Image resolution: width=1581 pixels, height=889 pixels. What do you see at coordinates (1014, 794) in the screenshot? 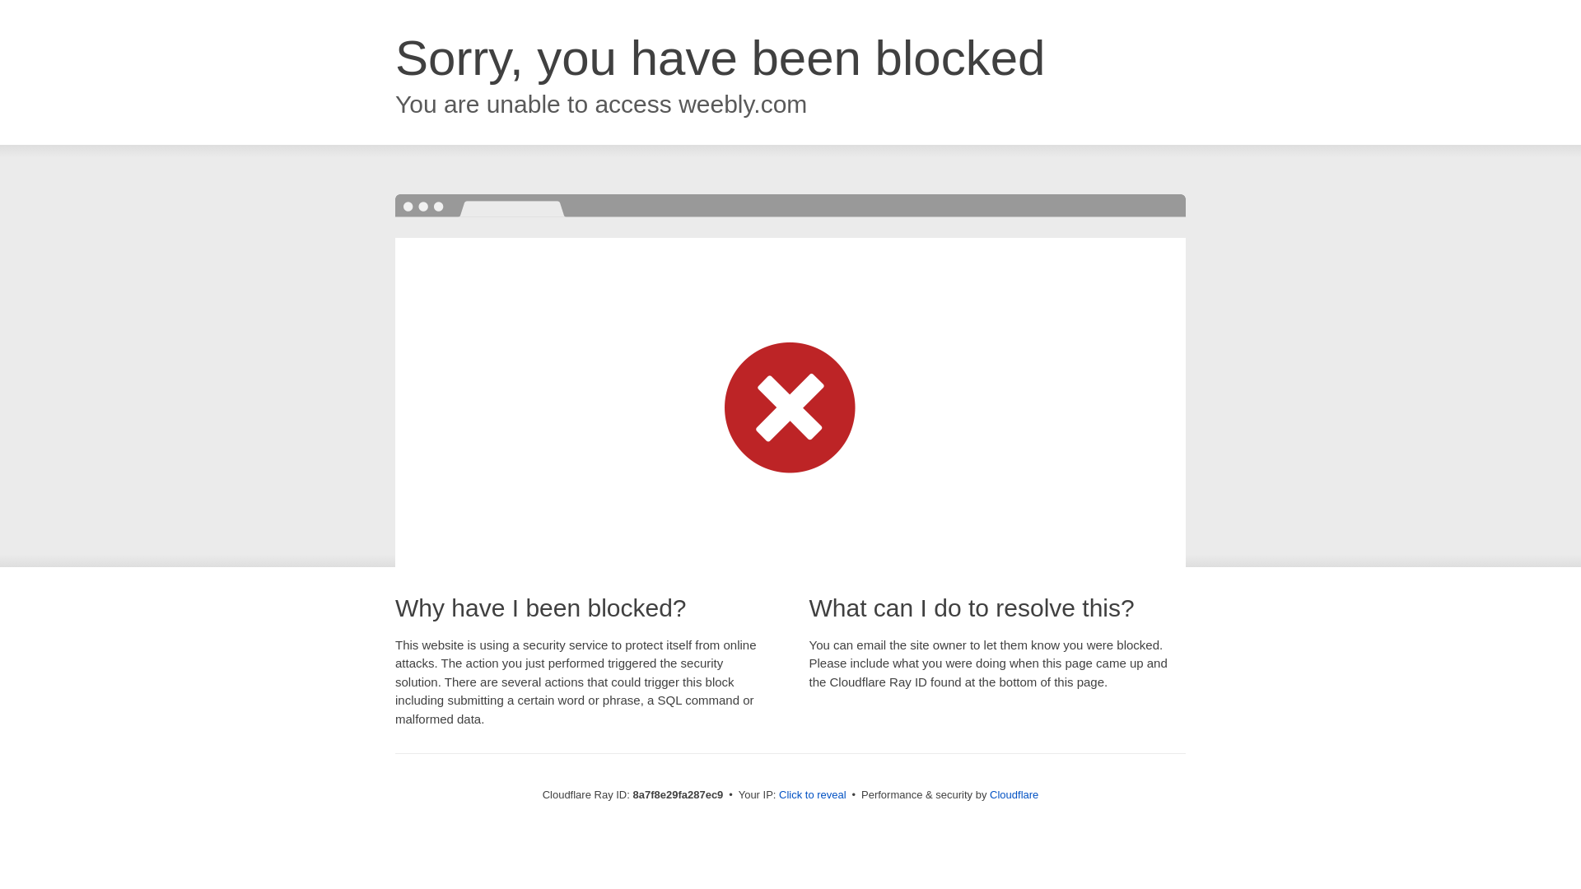
I see `Cloudflare` at bounding box center [1014, 794].